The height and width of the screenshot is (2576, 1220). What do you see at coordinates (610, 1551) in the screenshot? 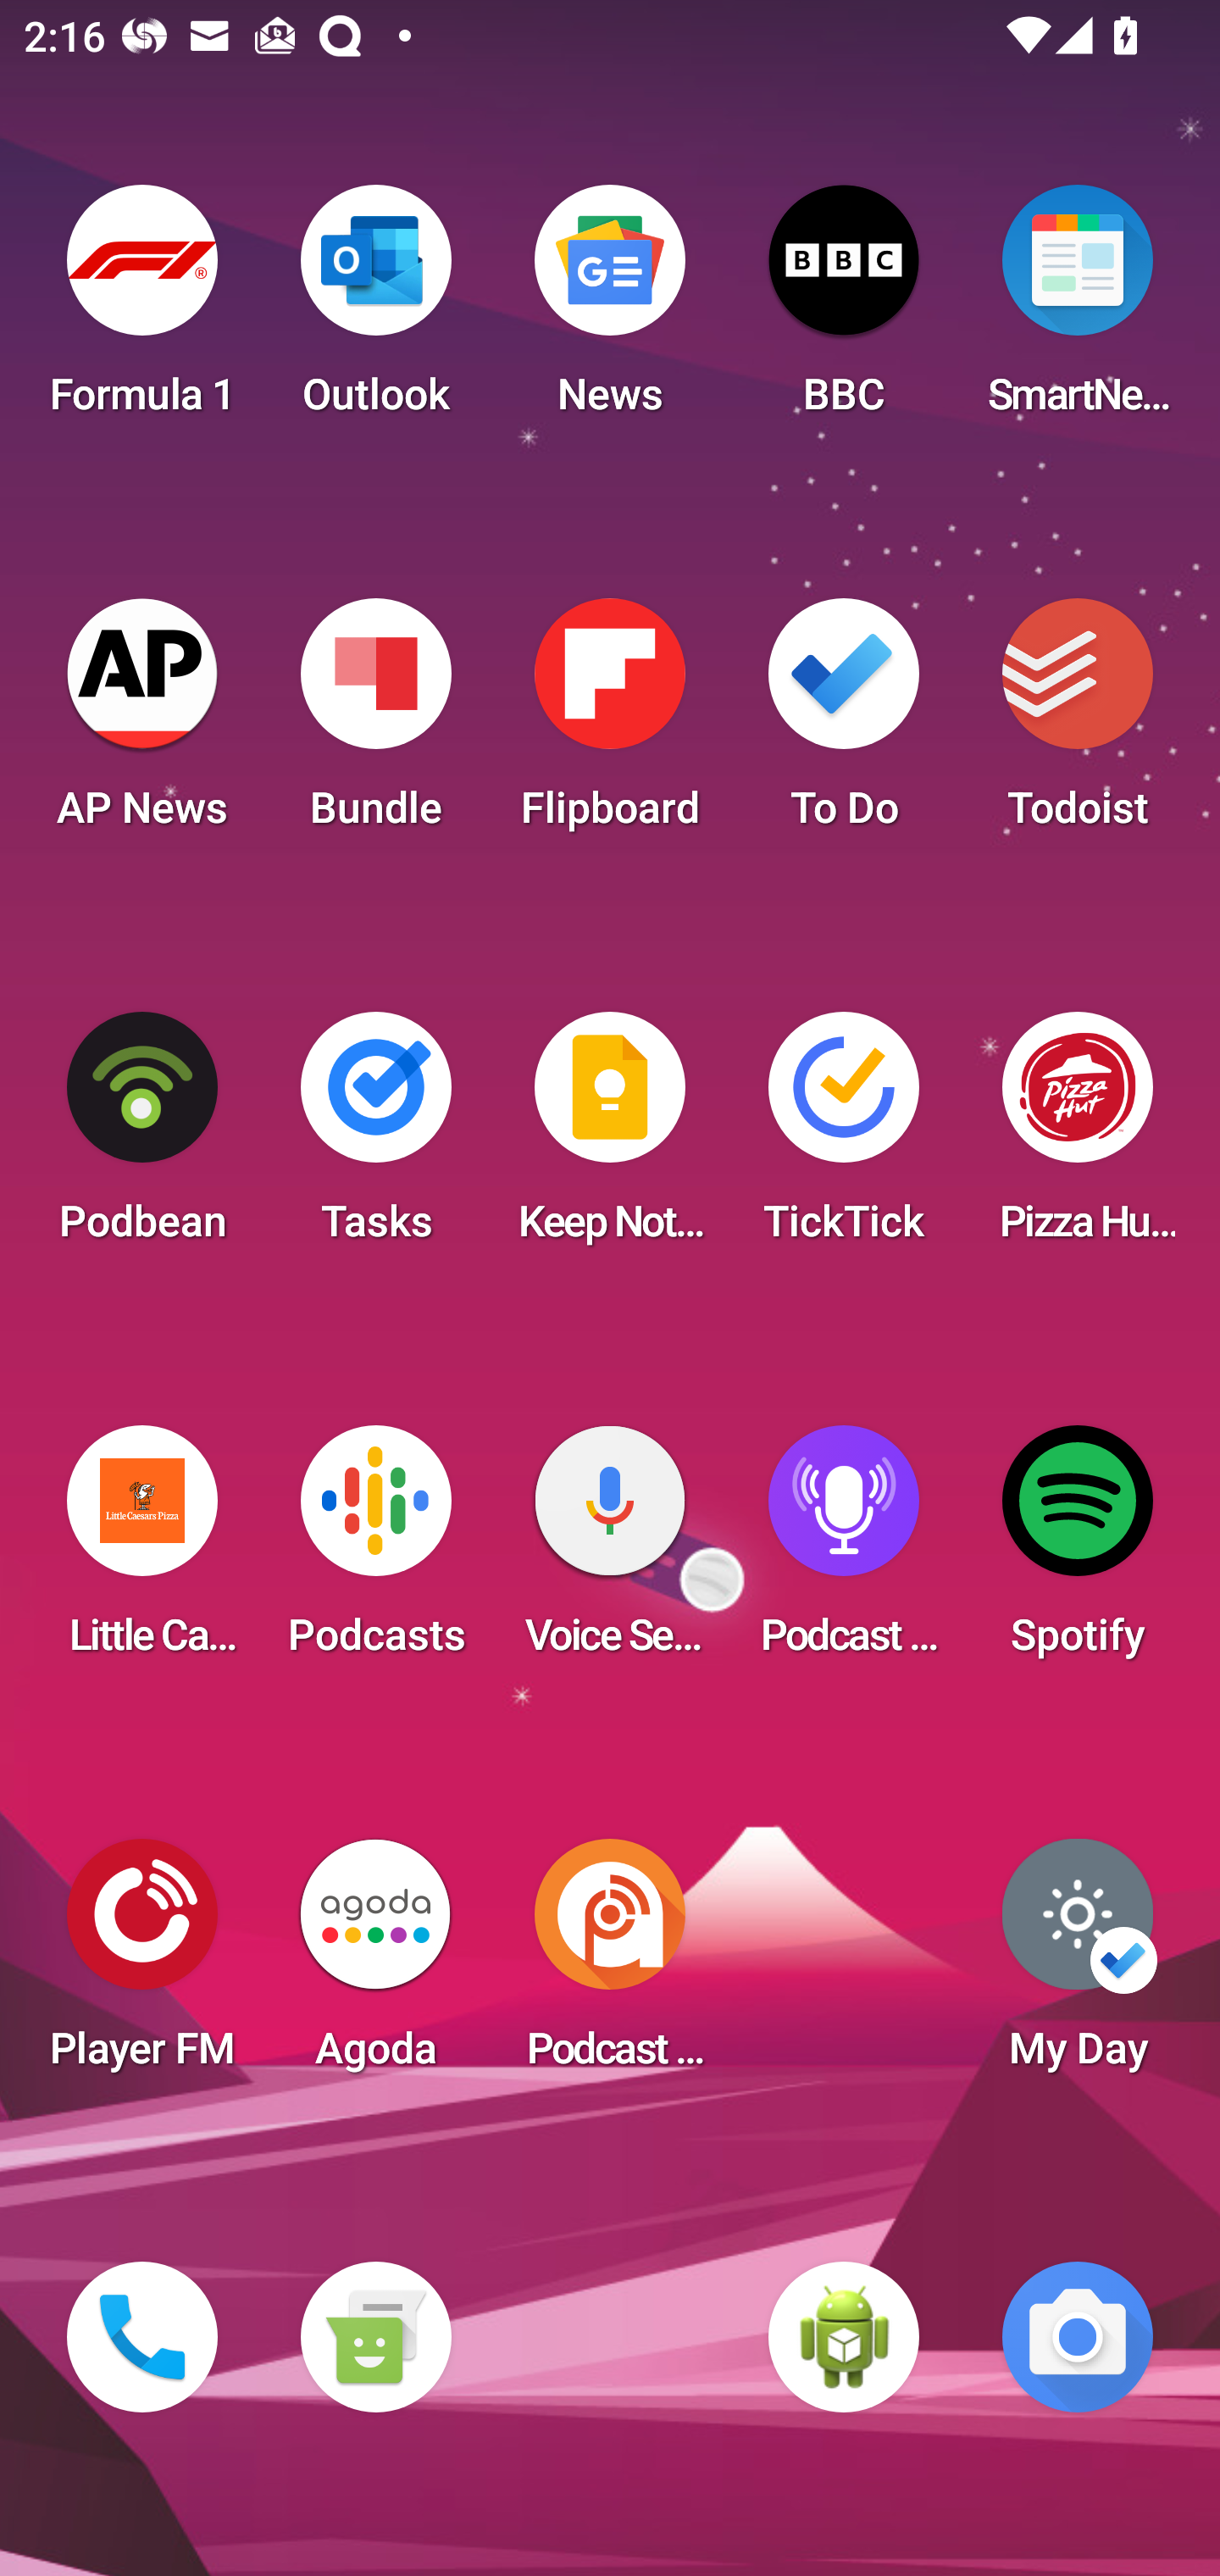
I see `Voice Search` at bounding box center [610, 1551].